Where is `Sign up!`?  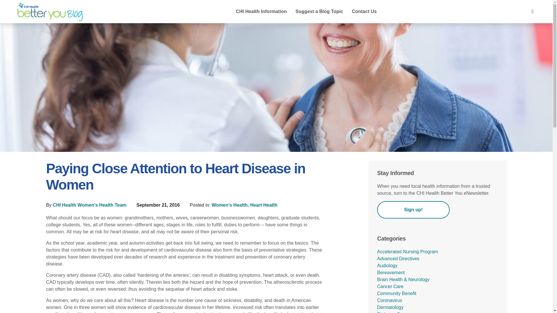 Sign up! is located at coordinates (413, 210).